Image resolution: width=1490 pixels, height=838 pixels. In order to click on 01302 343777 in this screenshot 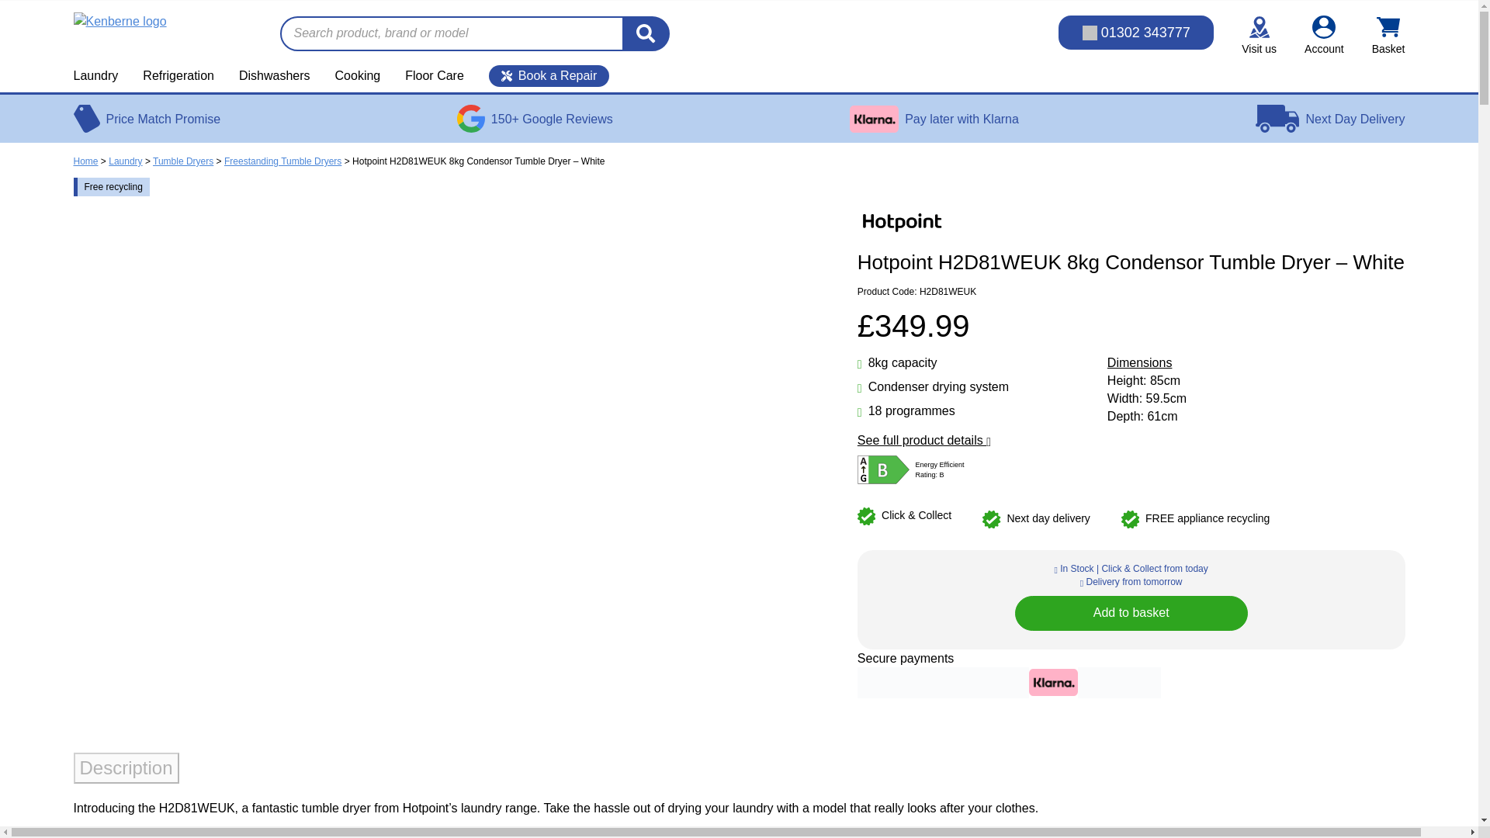, I will do `click(1136, 33)`.